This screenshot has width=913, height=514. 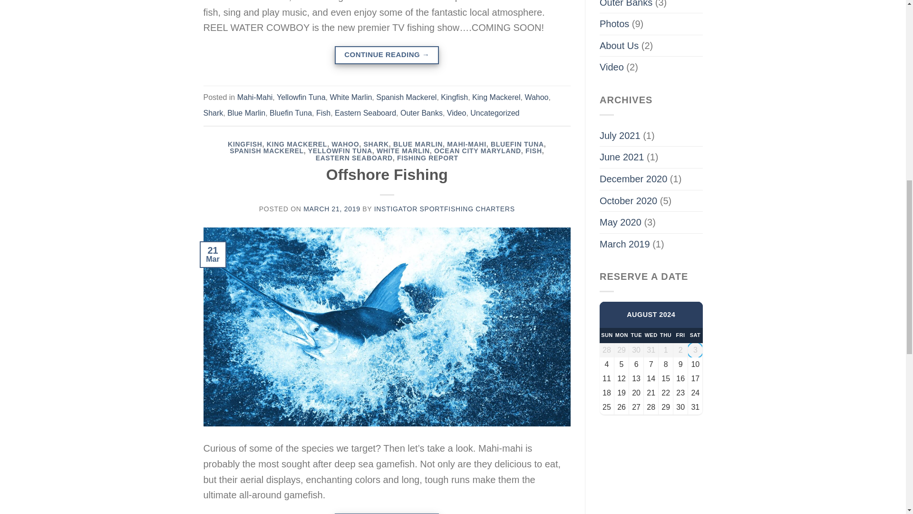 I want to click on Mahi-Mahi, so click(x=255, y=97).